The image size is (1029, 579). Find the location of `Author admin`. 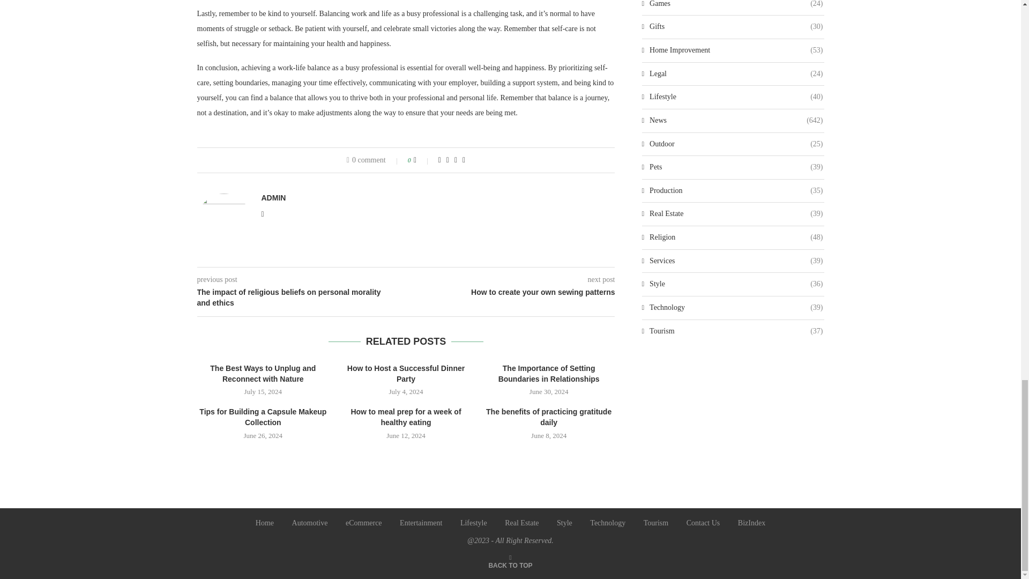

Author admin is located at coordinates (273, 197).